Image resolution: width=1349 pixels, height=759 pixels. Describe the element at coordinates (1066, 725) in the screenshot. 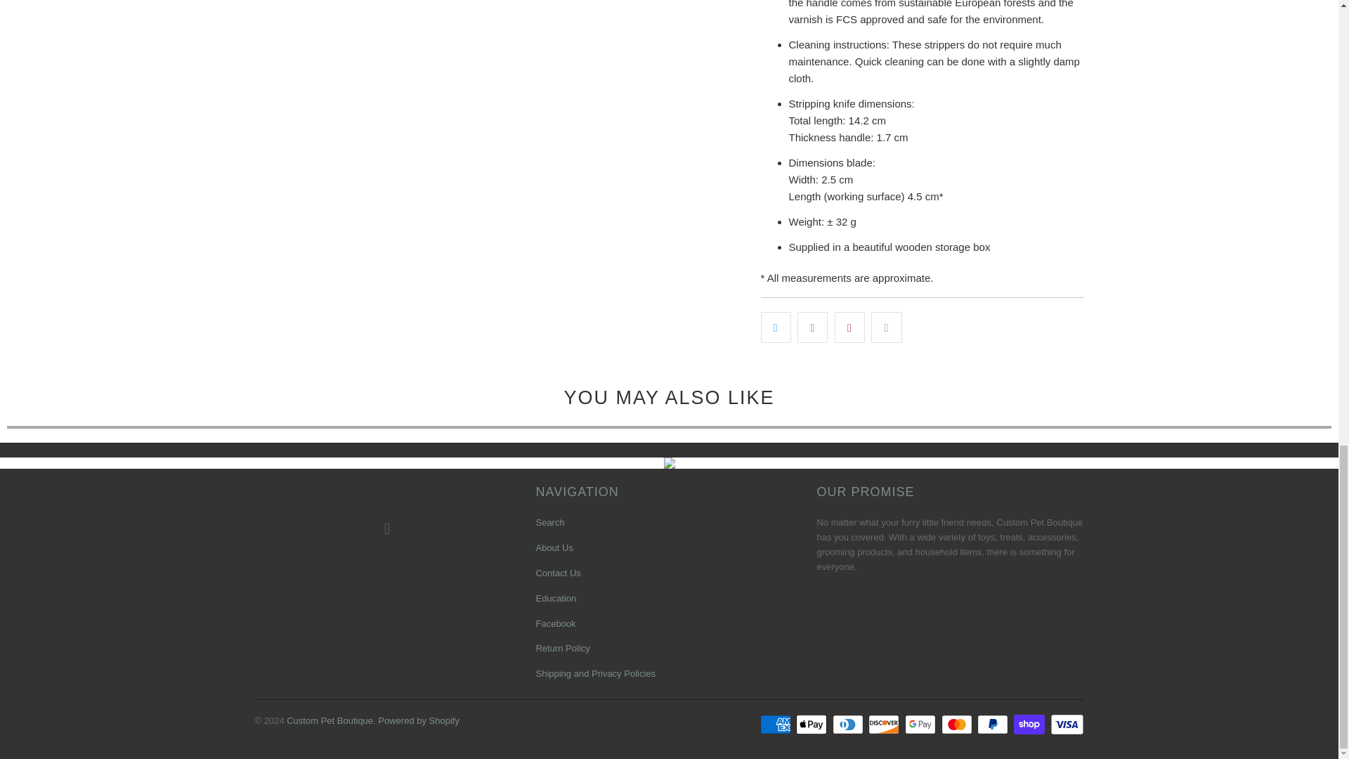

I see `Visa` at that location.